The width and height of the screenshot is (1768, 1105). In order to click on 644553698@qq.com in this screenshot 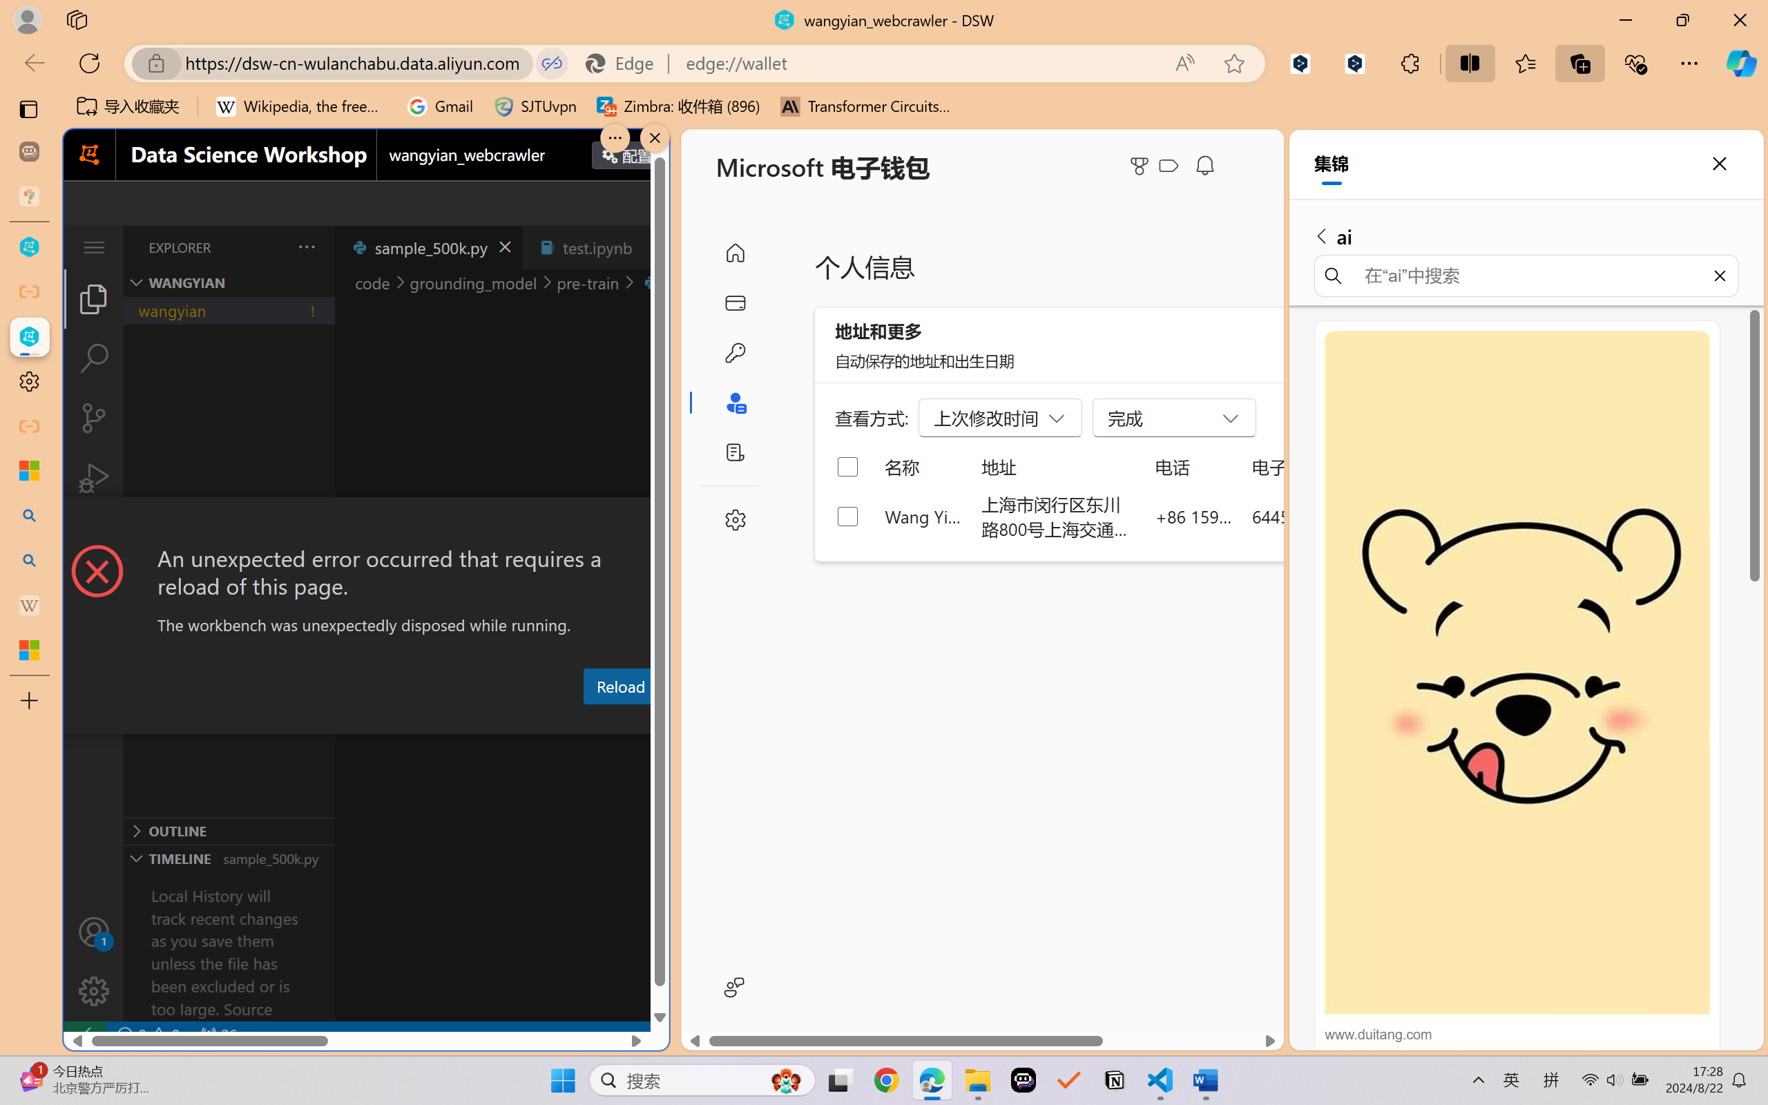, I will do `click(1329, 516)`.